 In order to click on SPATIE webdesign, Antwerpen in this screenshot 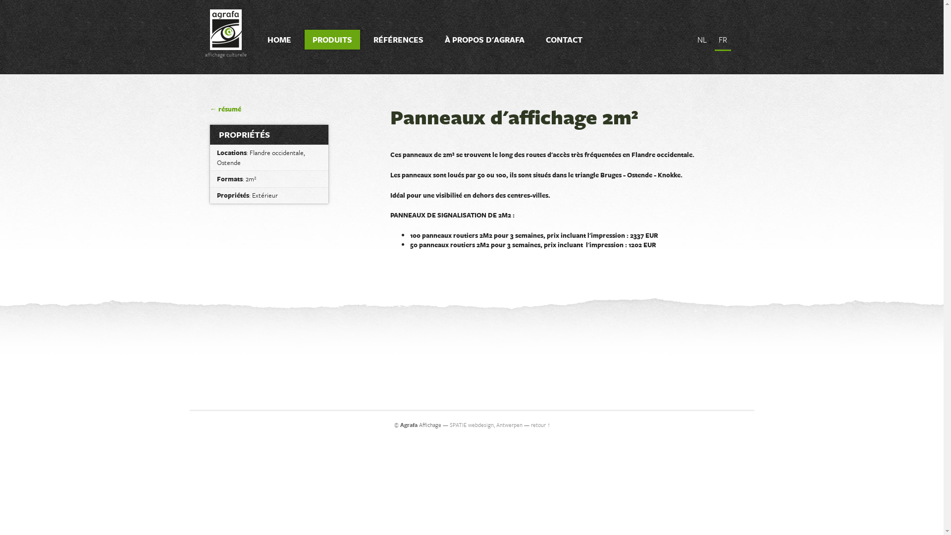, I will do `click(486, 425)`.